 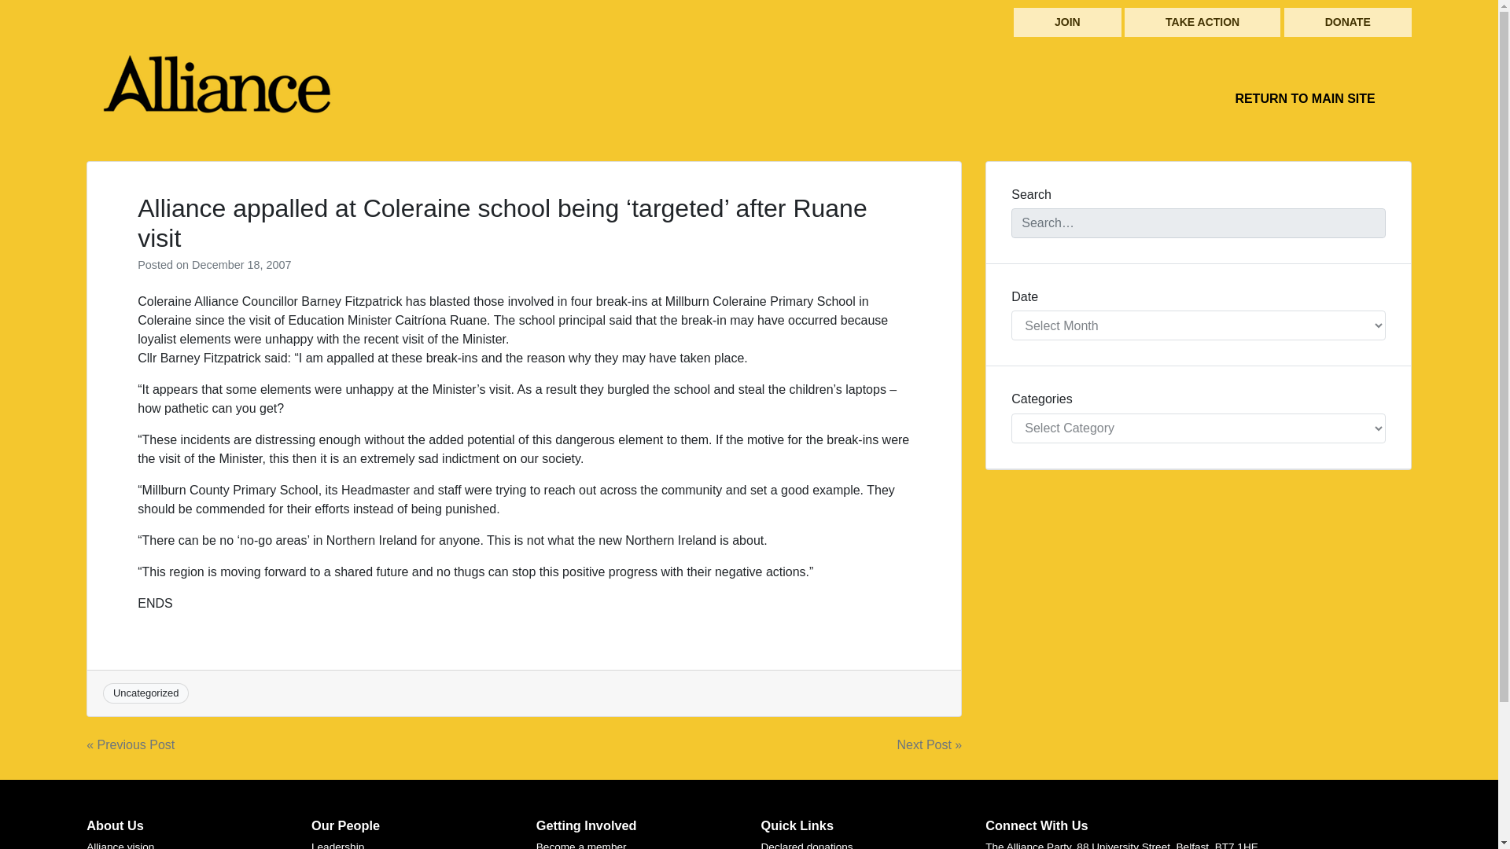 What do you see at coordinates (807, 845) in the screenshot?
I see `Declared donations` at bounding box center [807, 845].